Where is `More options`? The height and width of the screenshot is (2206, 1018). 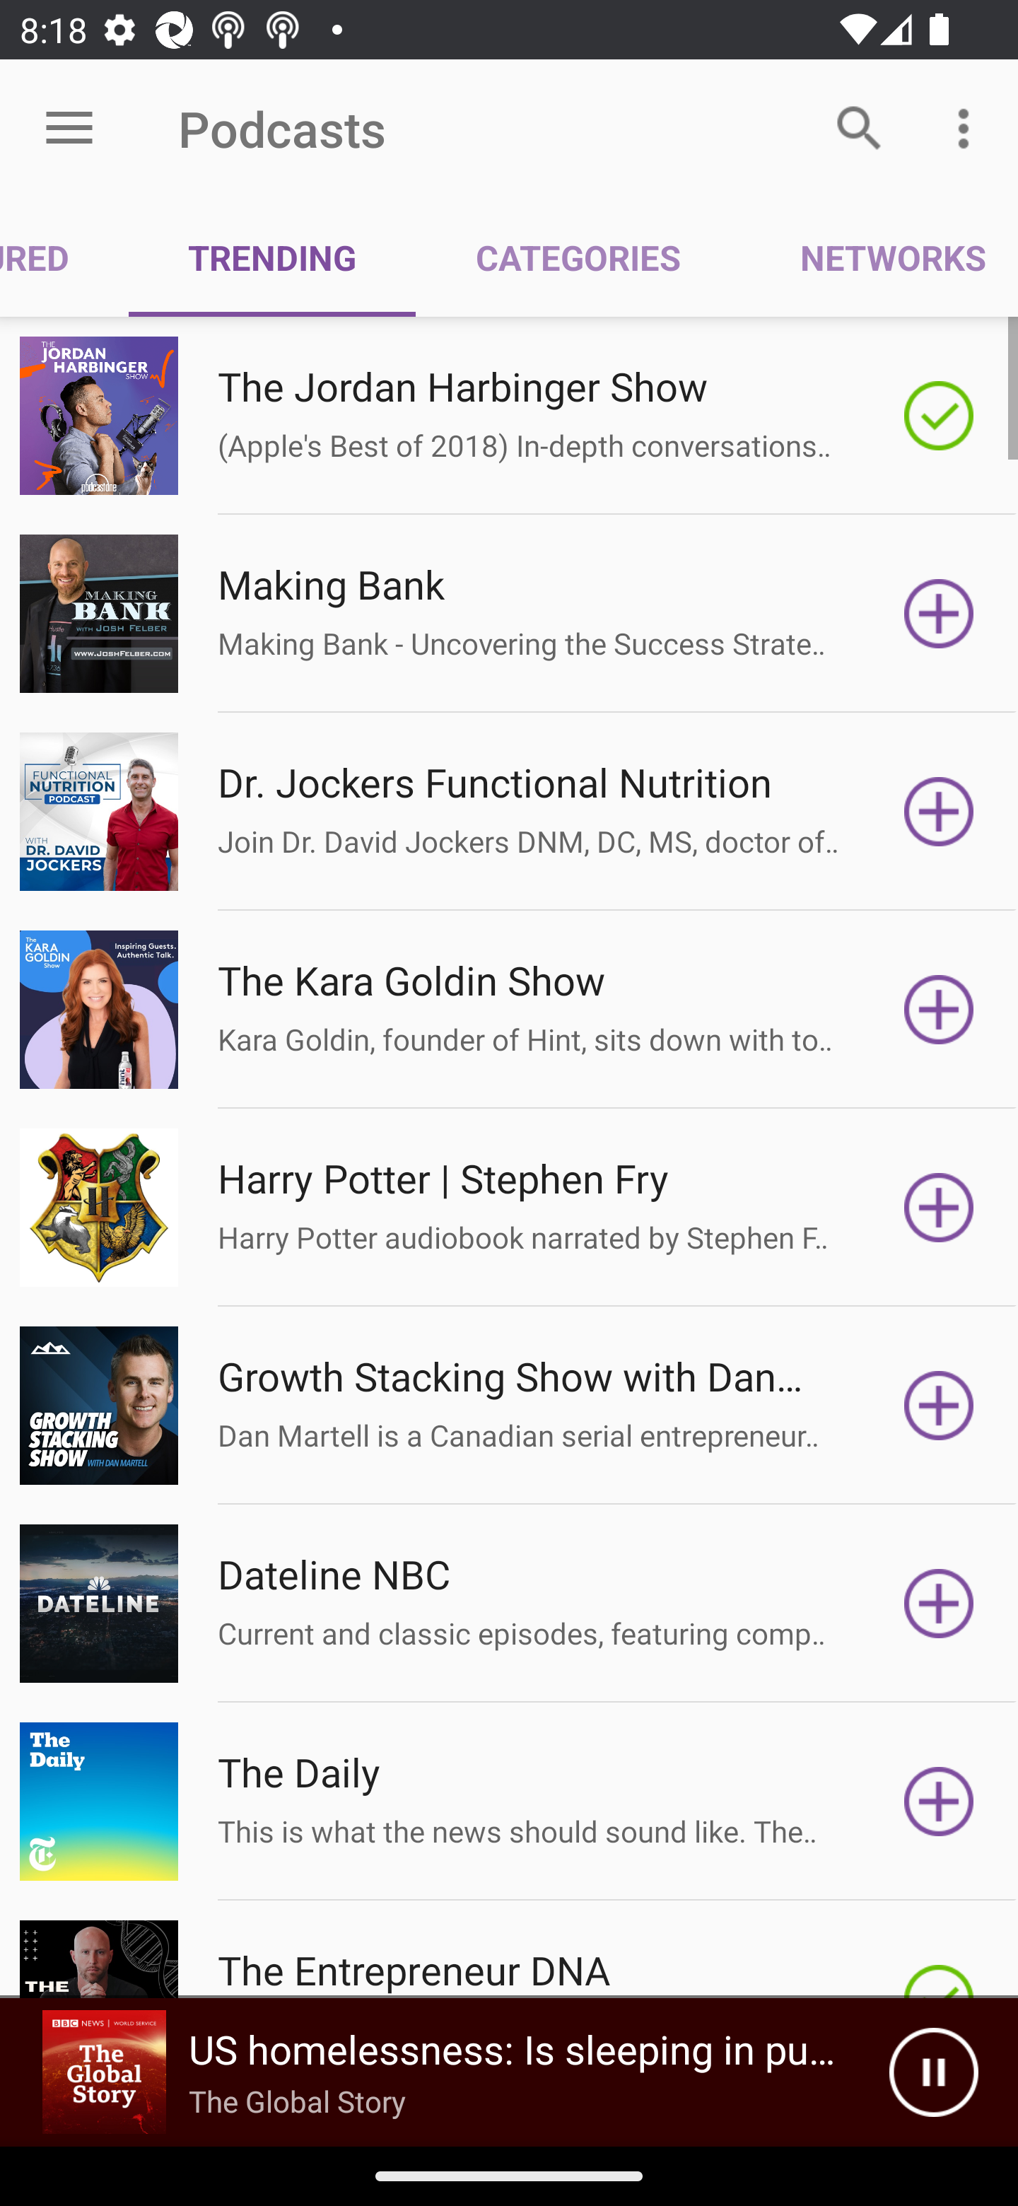 More options is located at coordinates (969, 127).